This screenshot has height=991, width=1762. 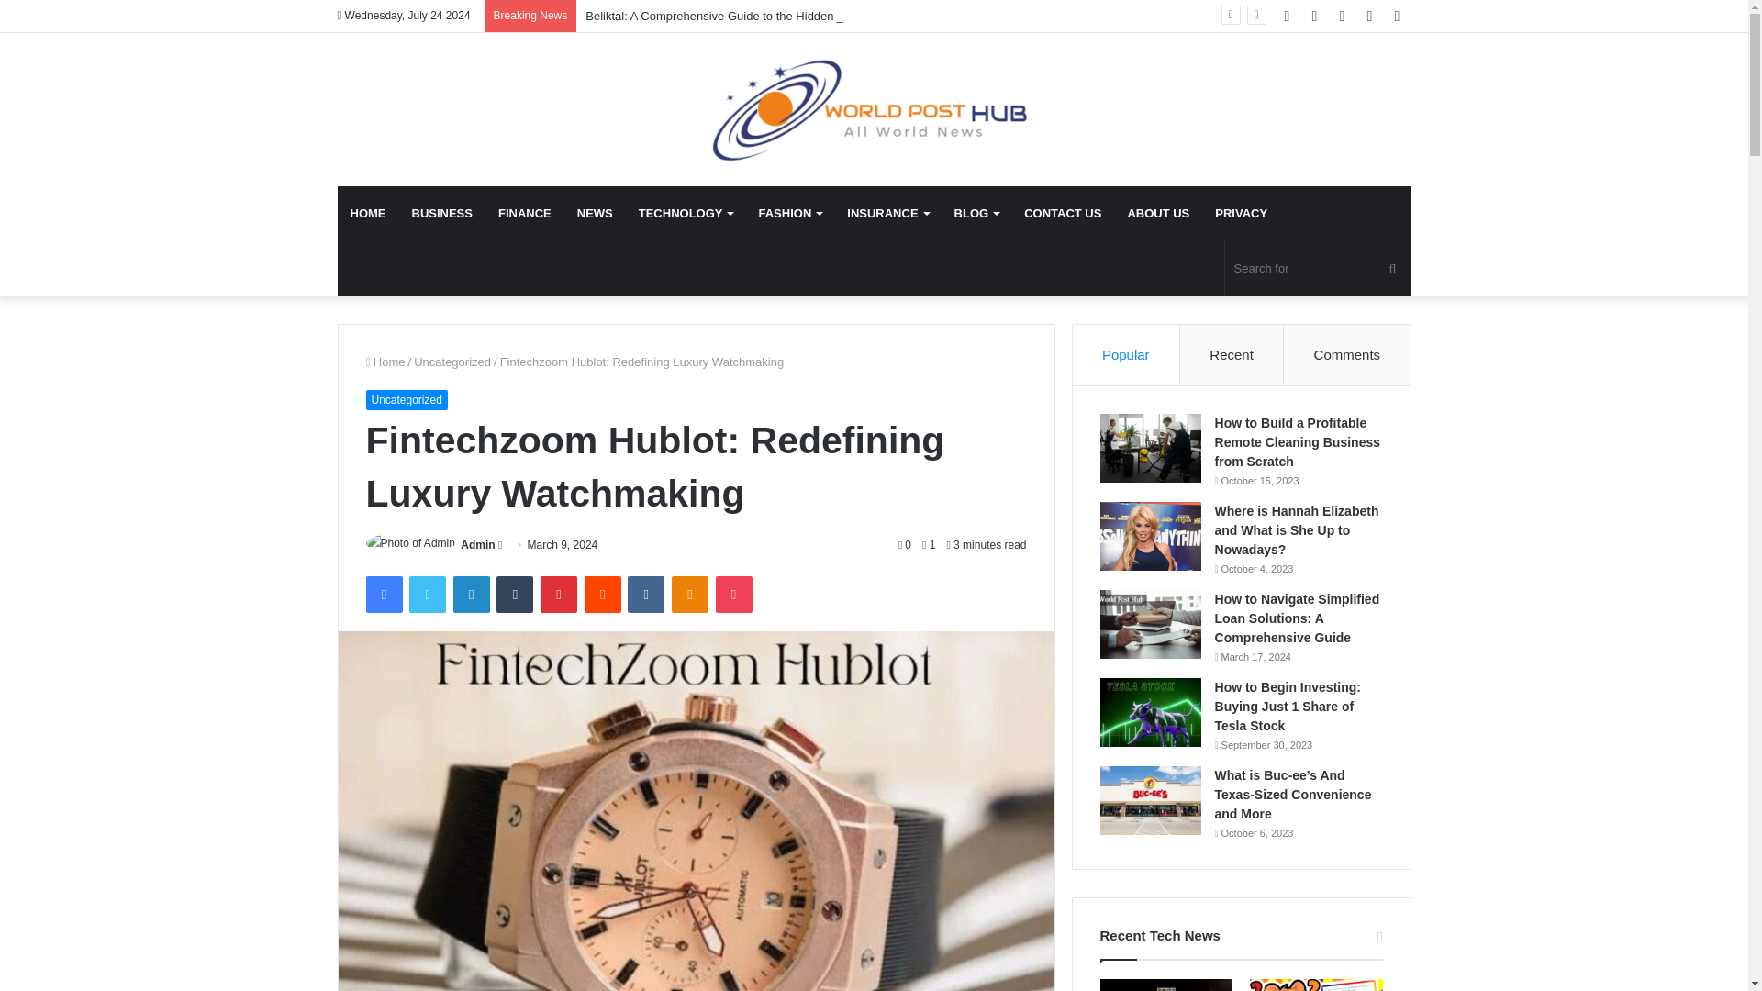 What do you see at coordinates (976, 214) in the screenshot?
I see `BLOG` at bounding box center [976, 214].